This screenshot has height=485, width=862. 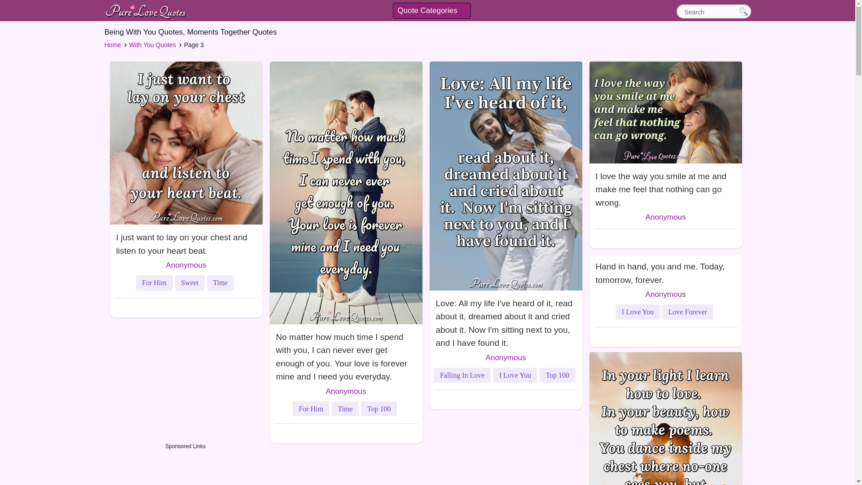 I want to click on Quote Categories, so click(x=432, y=11).